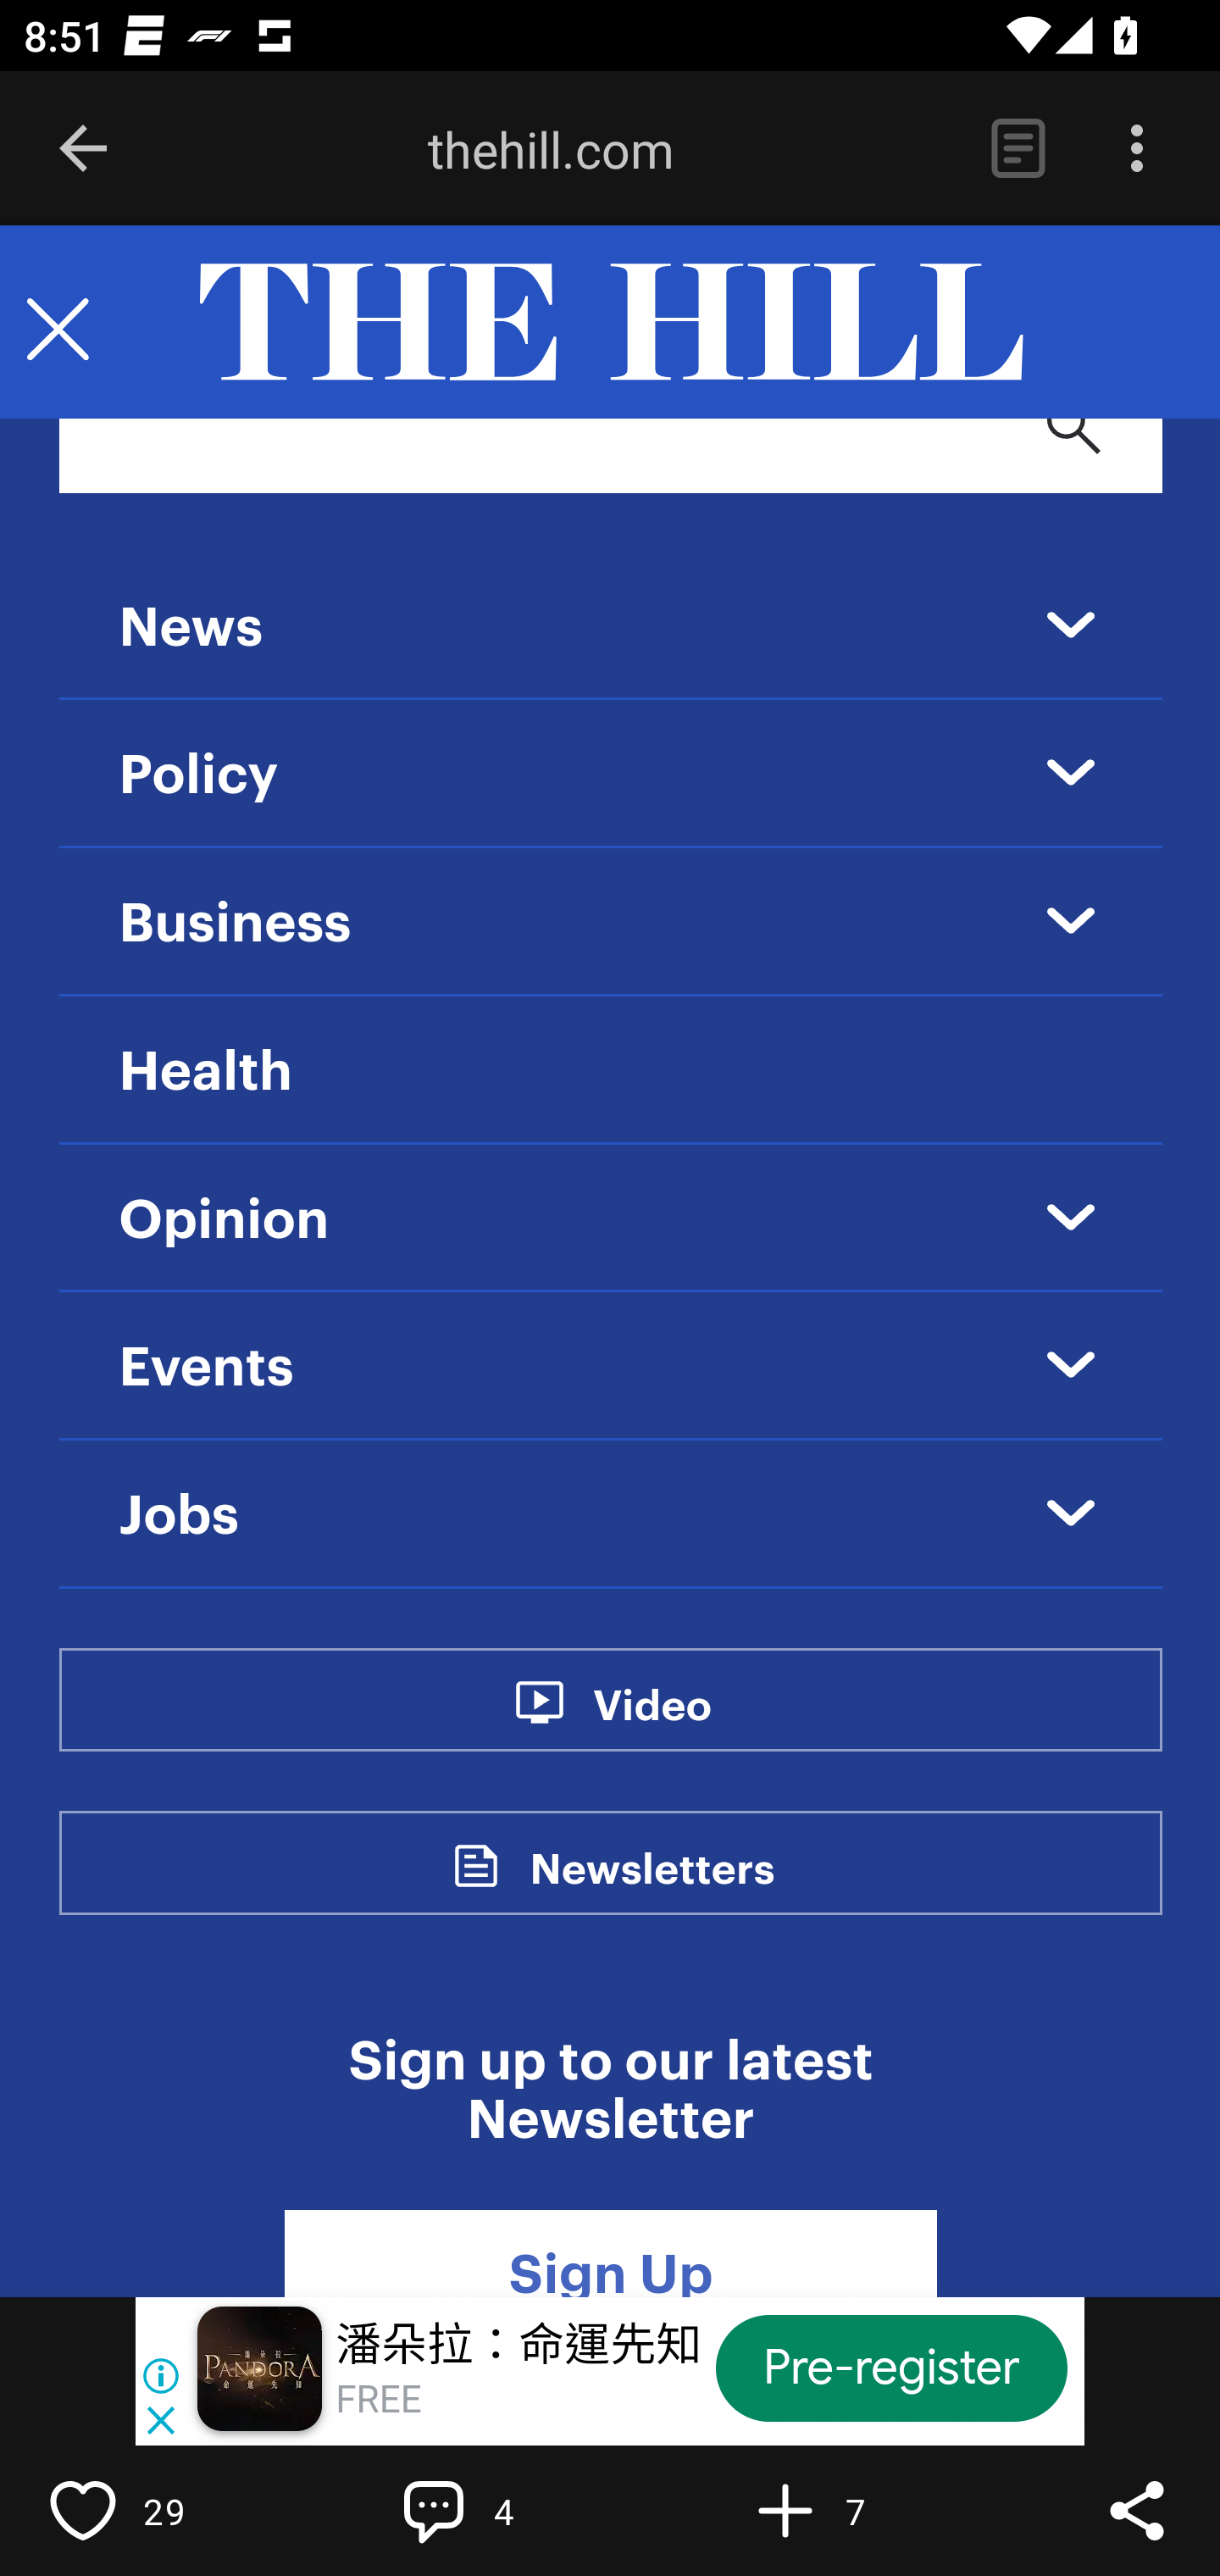  What do you see at coordinates (58, 323) in the screenshot?
I see `Toggle Menu` at bounding box center [58, 323].